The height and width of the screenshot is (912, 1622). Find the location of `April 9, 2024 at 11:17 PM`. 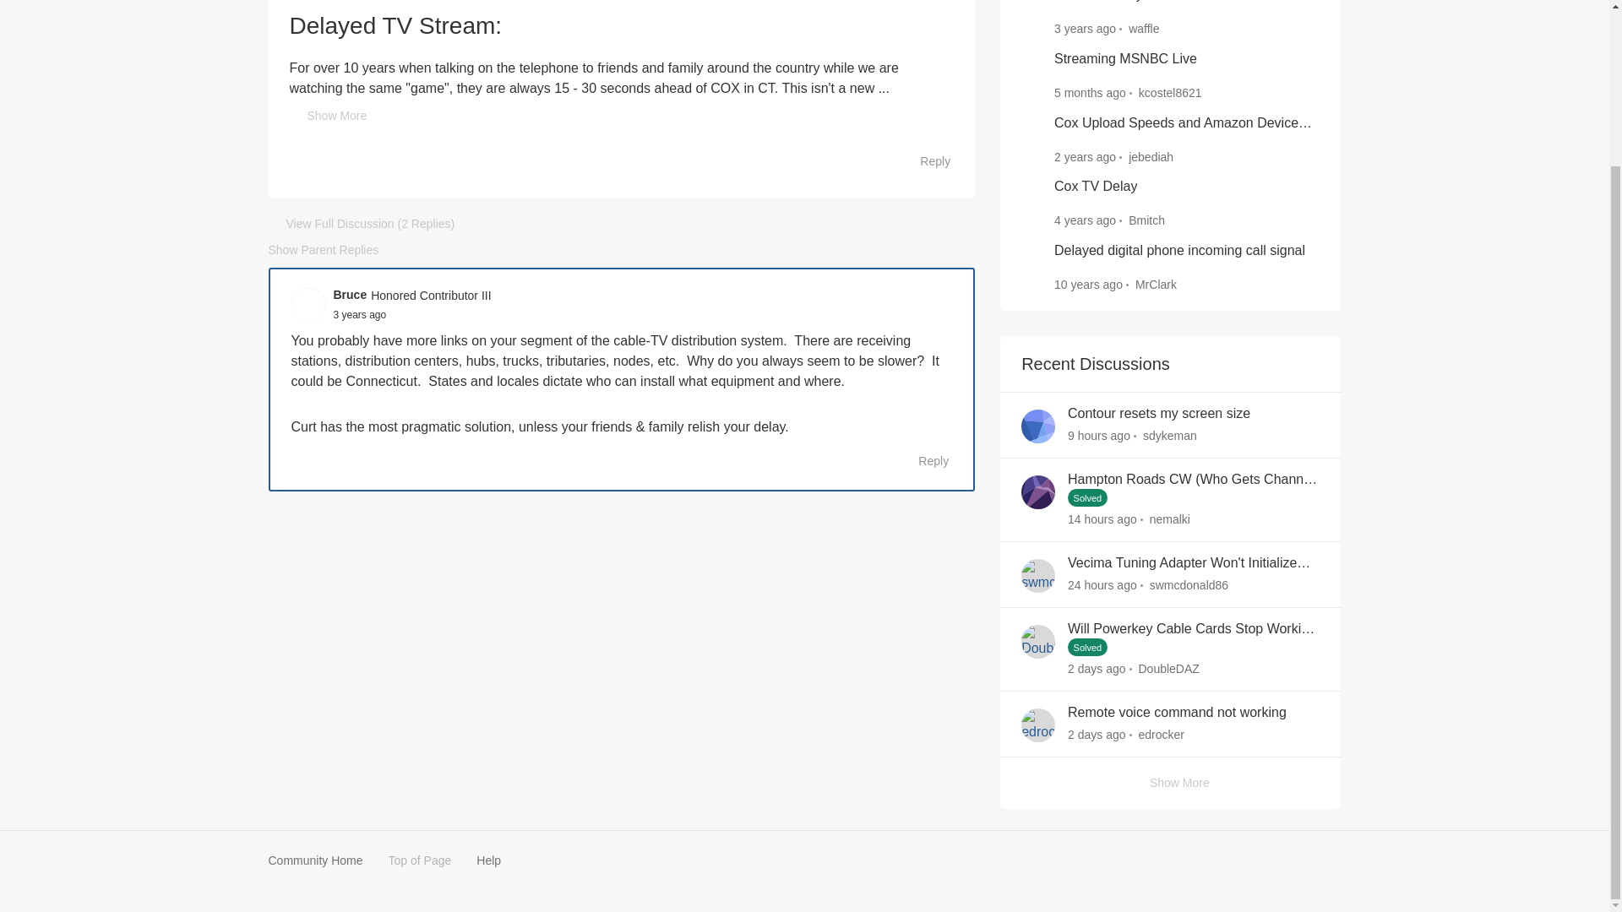

April 9, 2024 at 11:17 PM is located at coordinates (1090, 92).